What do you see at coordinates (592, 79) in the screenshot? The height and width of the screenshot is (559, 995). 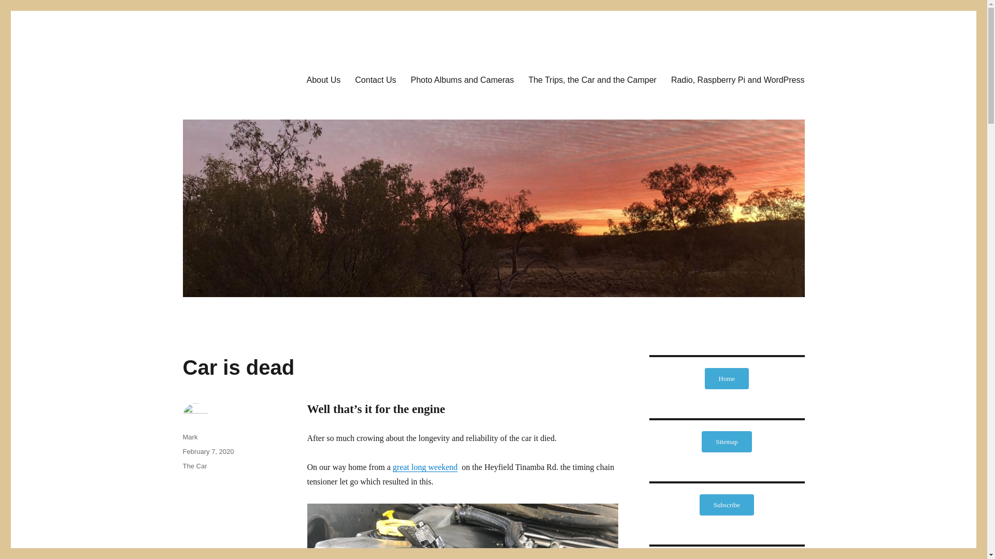 I see `The Trips, the Car and the Camper` at bounding box center [592, 79].